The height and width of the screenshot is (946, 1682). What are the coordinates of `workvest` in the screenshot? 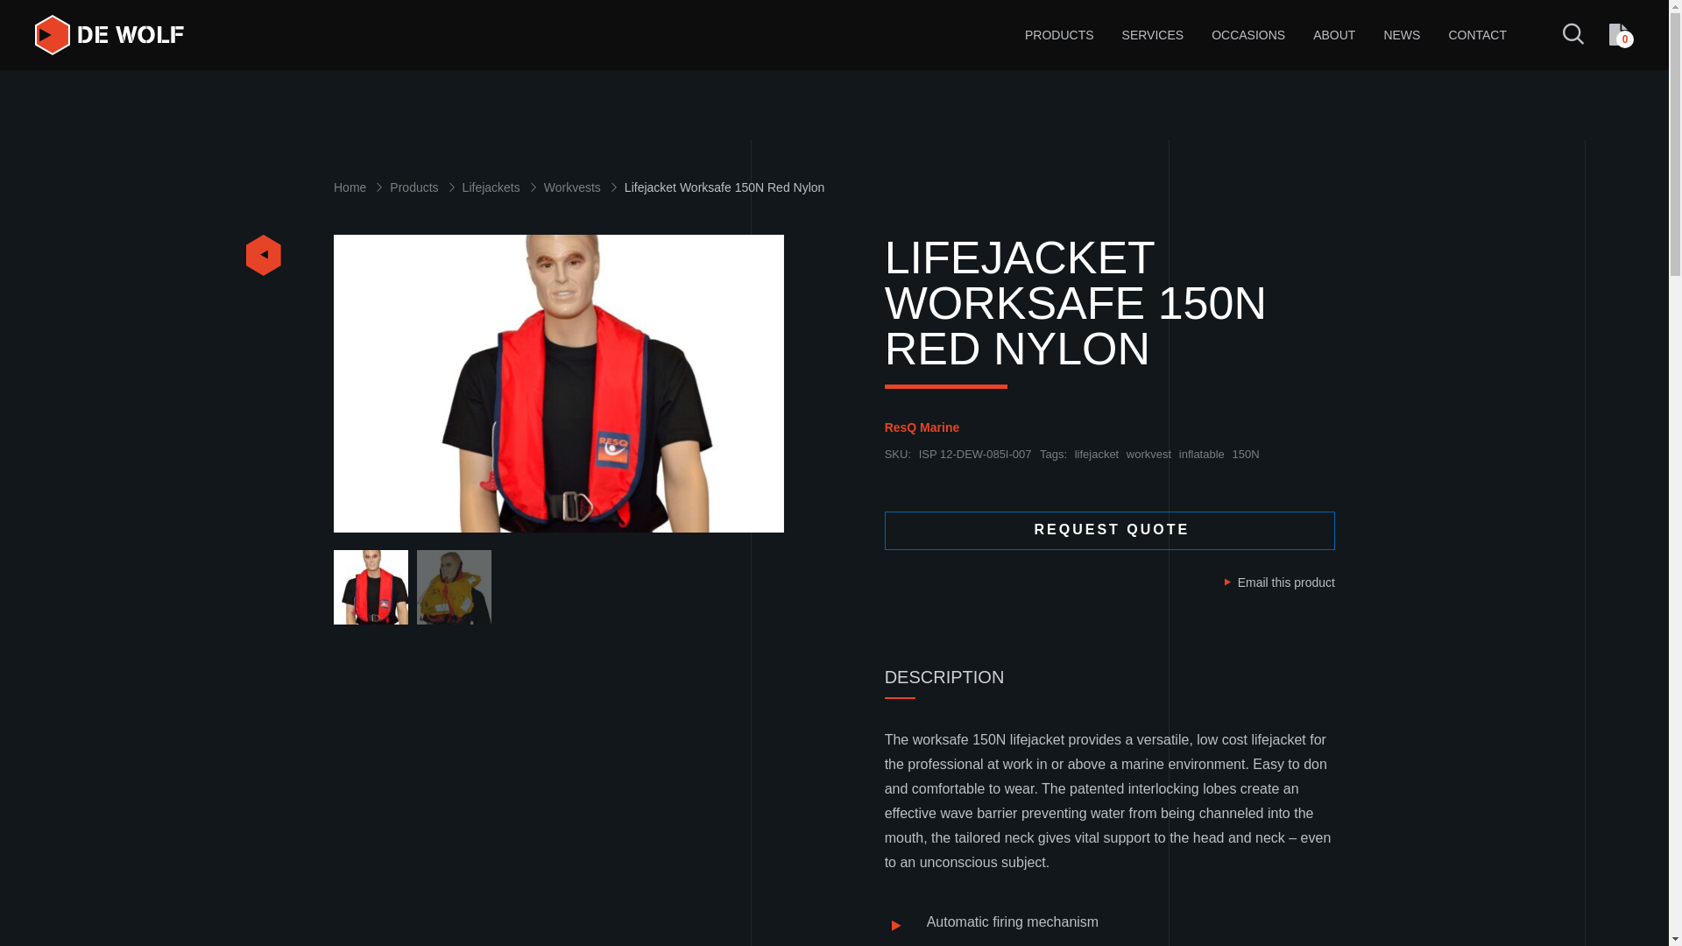 It's located at (1148, 455).